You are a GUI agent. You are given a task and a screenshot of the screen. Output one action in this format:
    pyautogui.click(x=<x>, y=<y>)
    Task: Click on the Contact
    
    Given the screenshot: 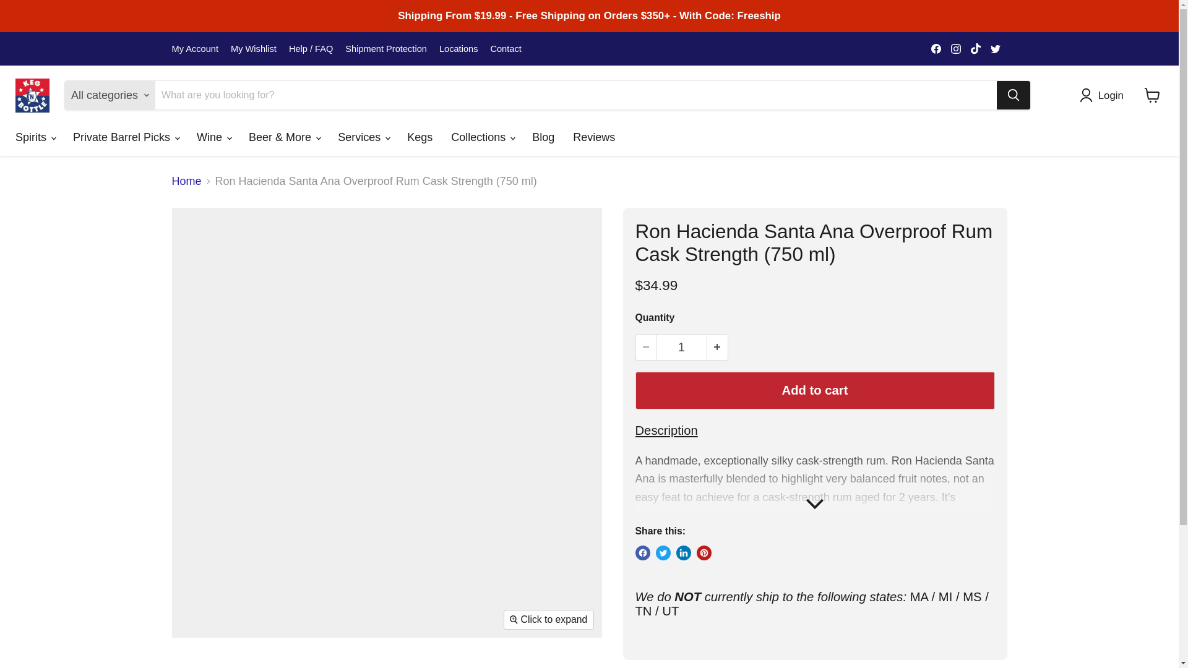 What is the action you would take?
    pyautogui.click(x=505, y=49)
    